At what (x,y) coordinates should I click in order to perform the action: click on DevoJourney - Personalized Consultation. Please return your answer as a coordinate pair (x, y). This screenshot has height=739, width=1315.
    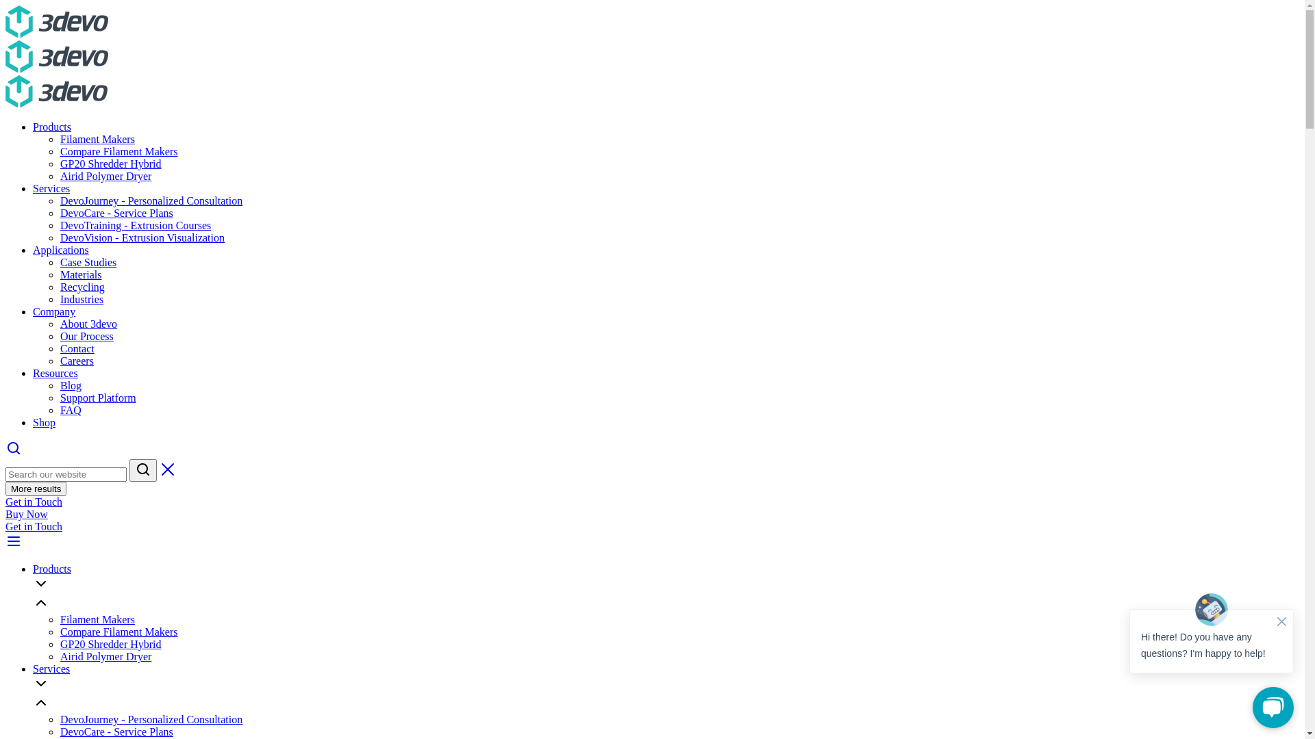
    Looking at the image, I should click on (151, 201).